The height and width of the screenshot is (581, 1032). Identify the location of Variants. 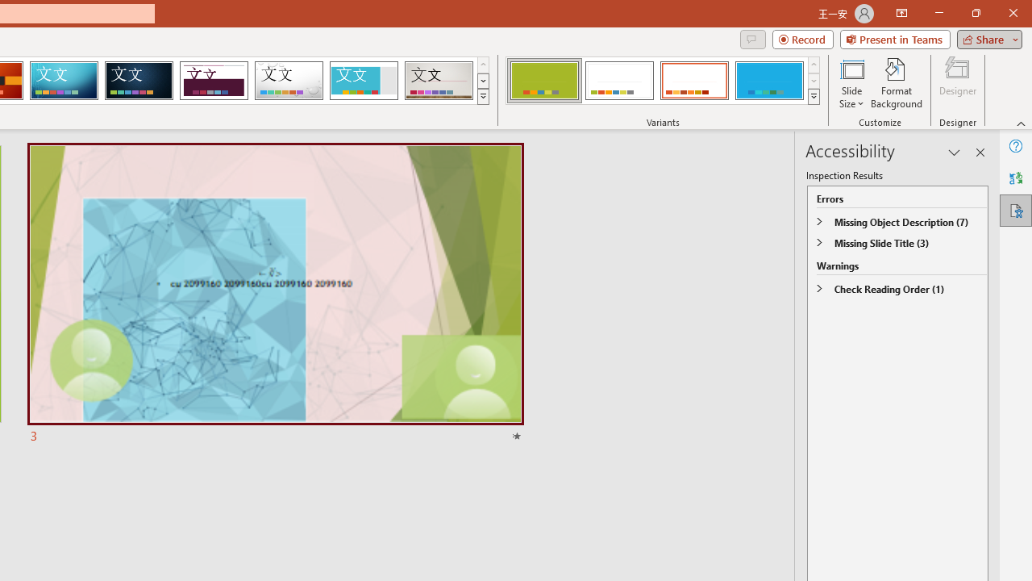
(814, 97).